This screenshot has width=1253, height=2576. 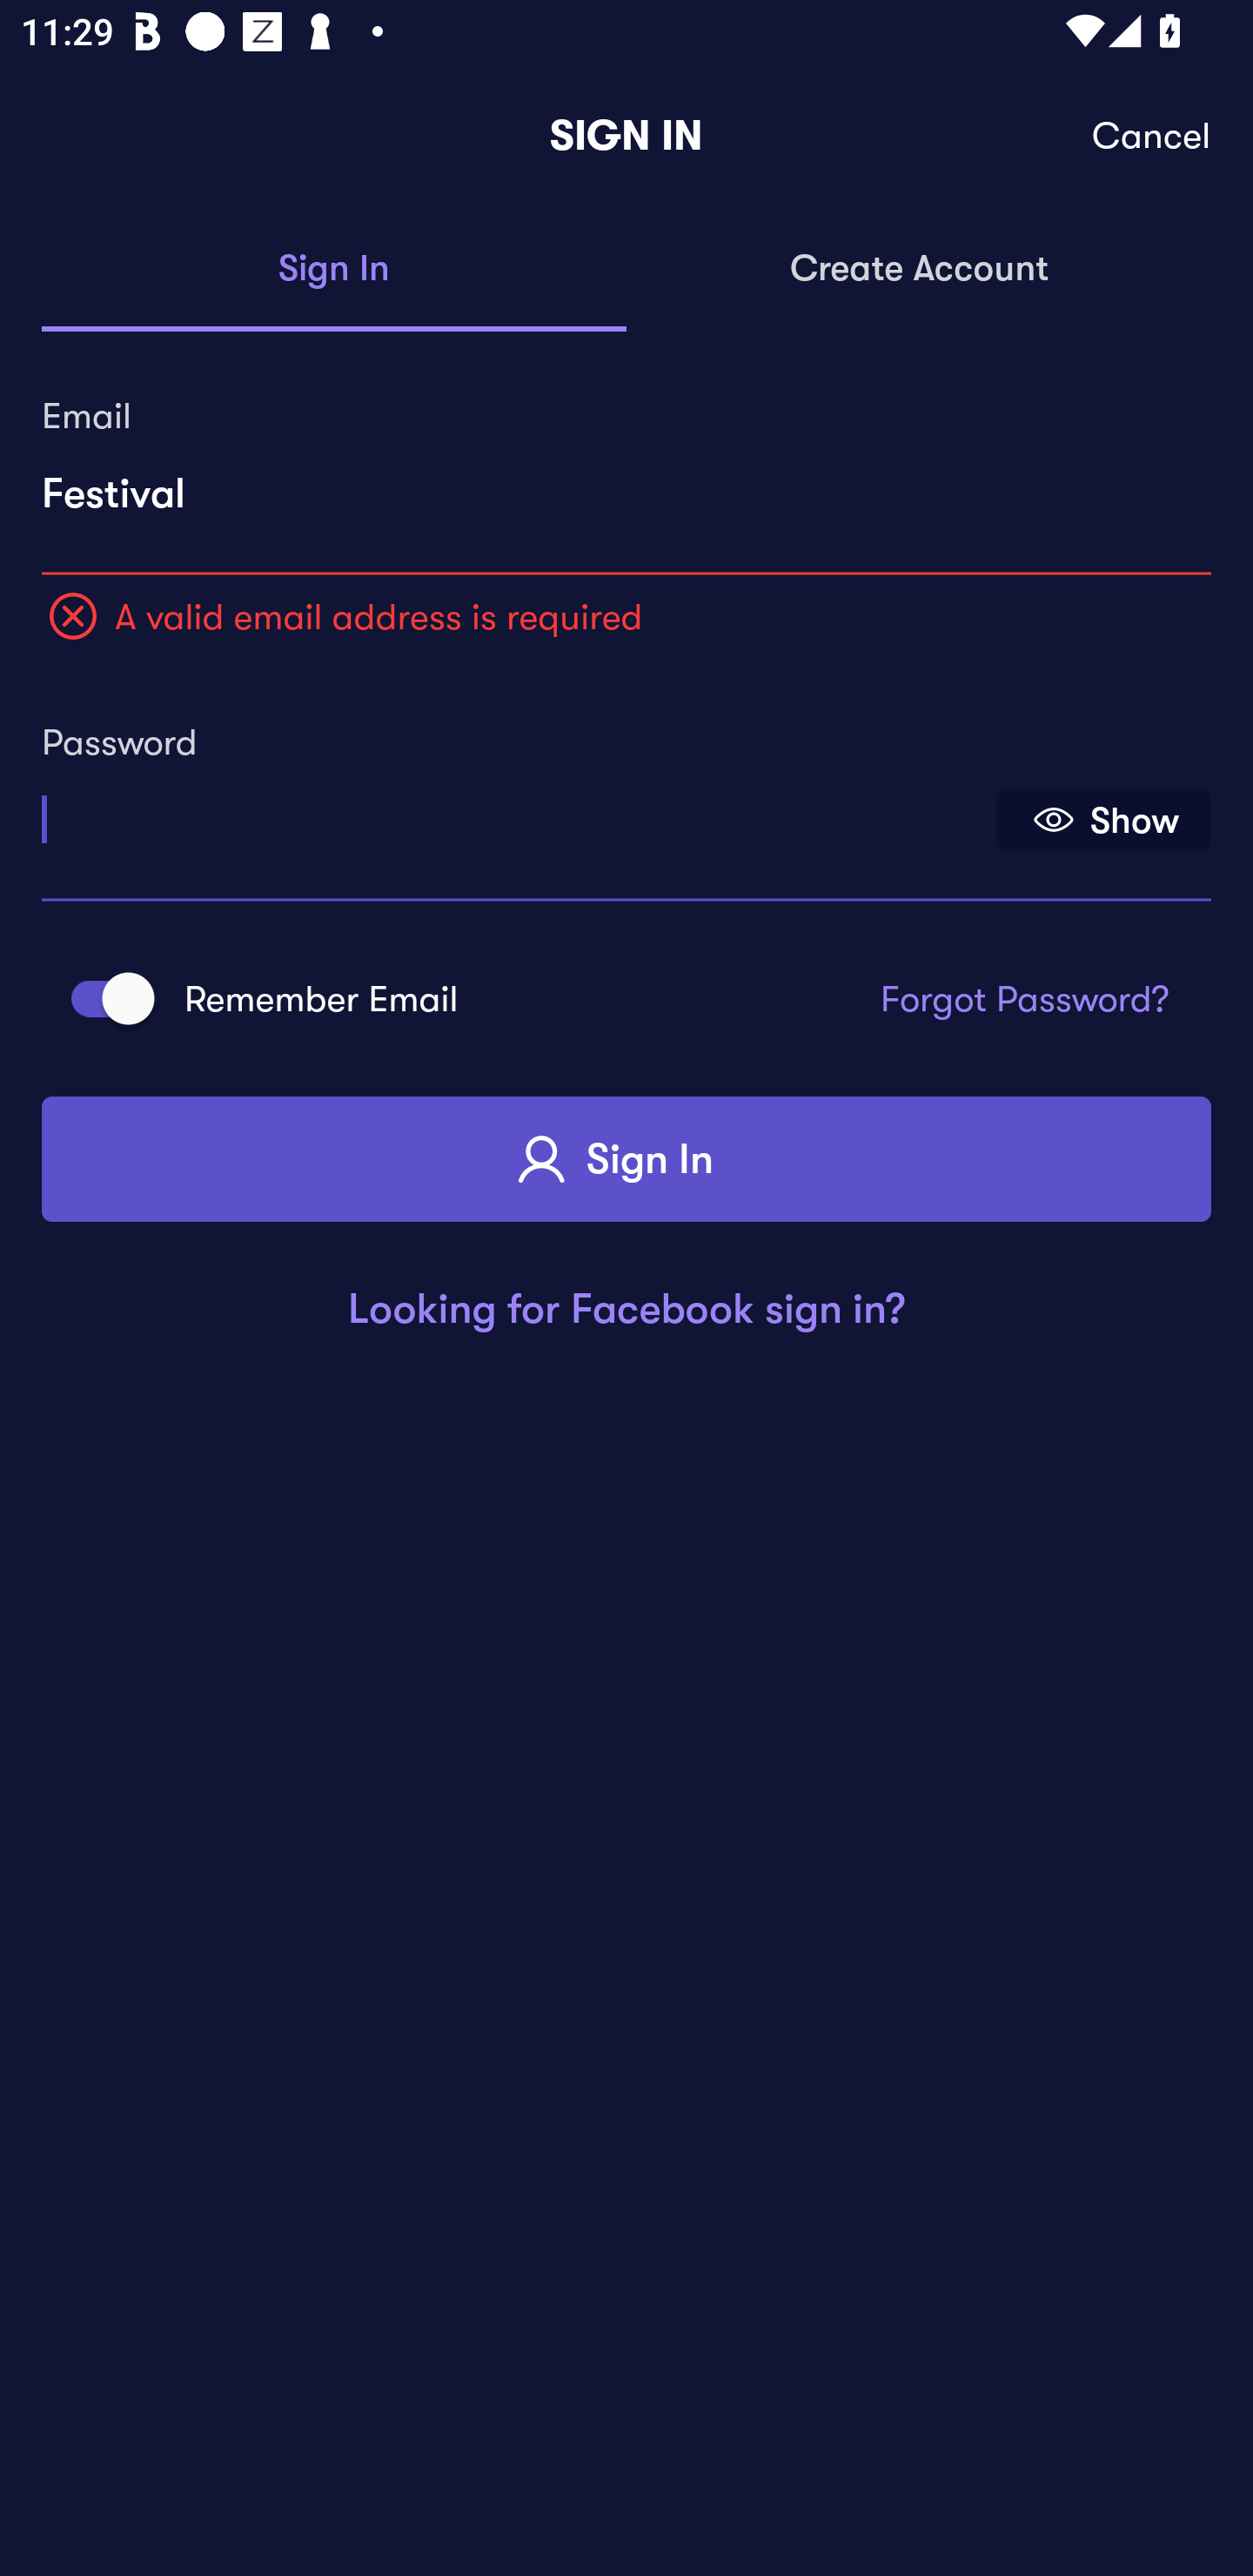 I want to click on Sign In, so click(x=334, y=270).